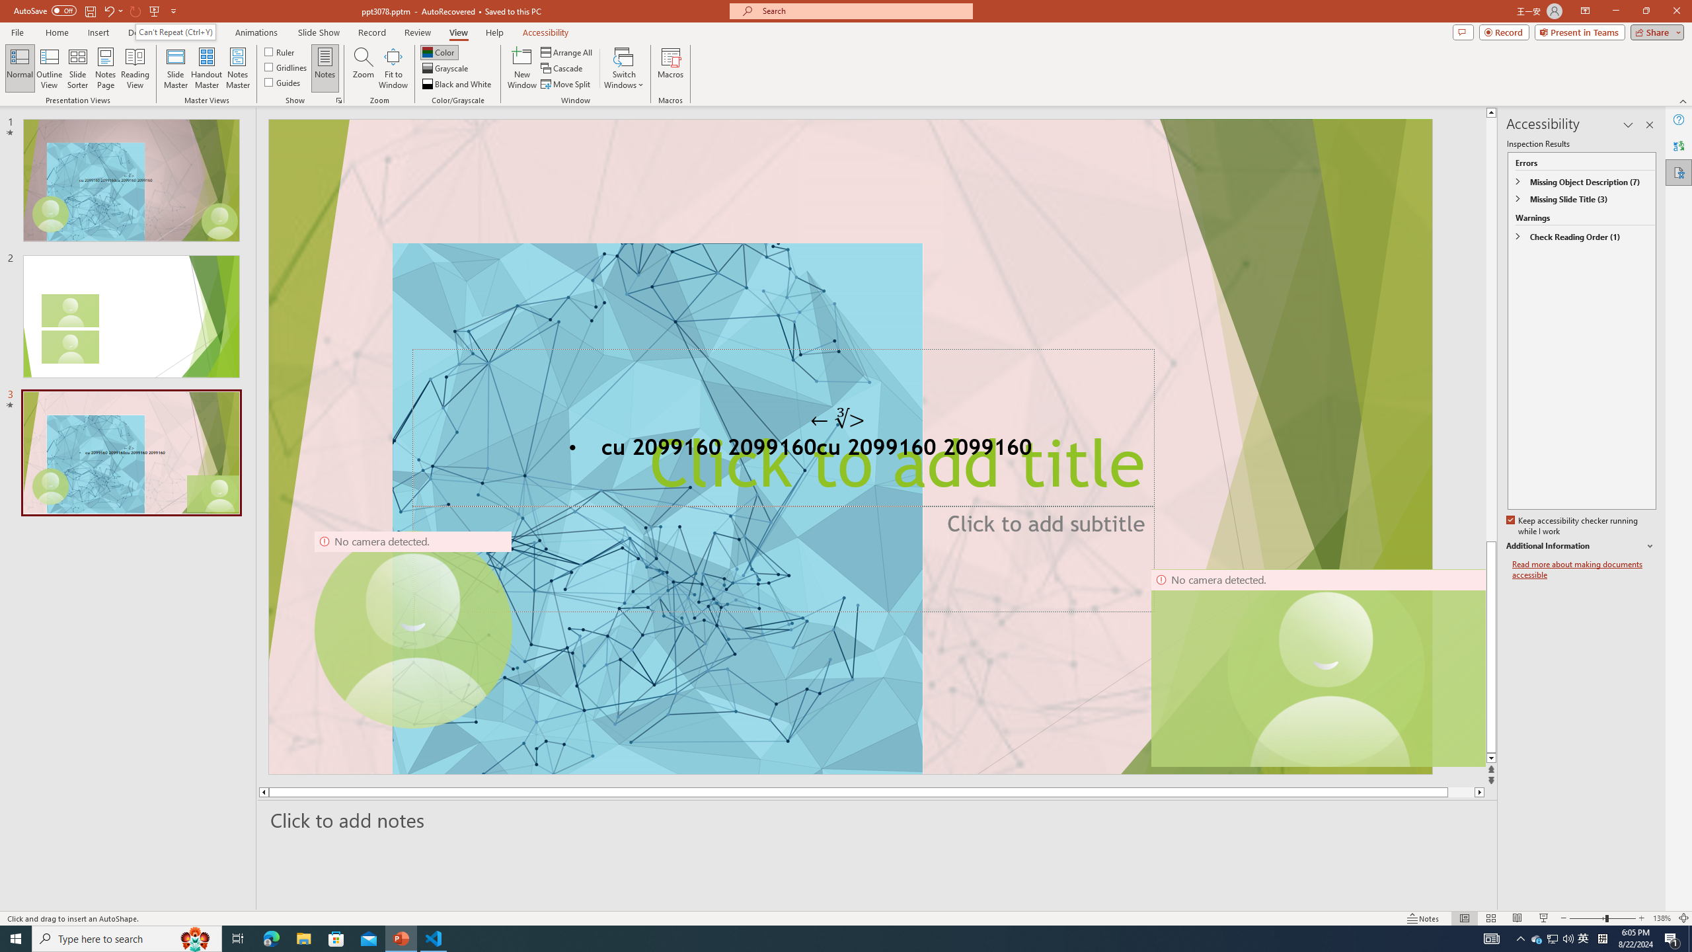  Describe the element at coordinates (439, 52) in the screenshot. I see `Color` at that location.